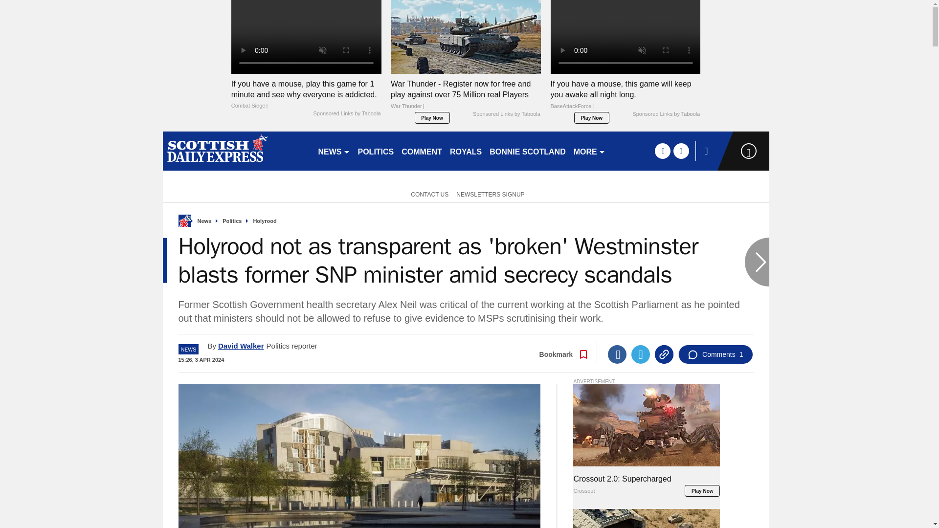 This screenshot has width=939, height=528. Describe the element at coordinates (236, 151) in the screenshot. I see `scottishdailyexpress` at that location.